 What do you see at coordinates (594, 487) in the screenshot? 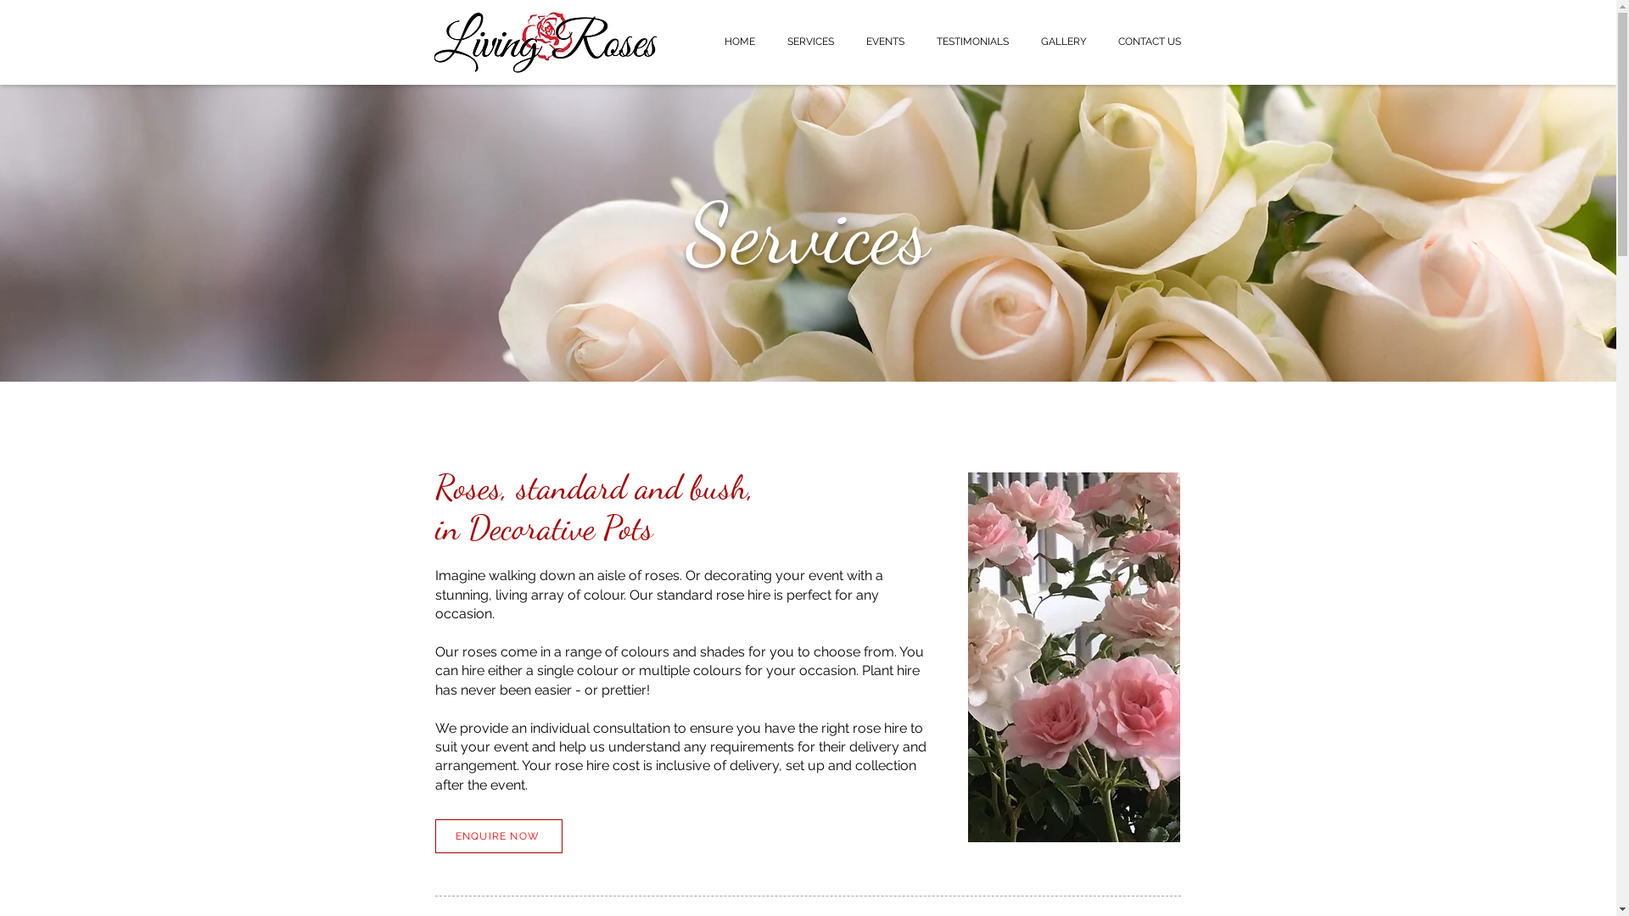
I see `Roses, standard and bush,` at bounding box center [594, 487].